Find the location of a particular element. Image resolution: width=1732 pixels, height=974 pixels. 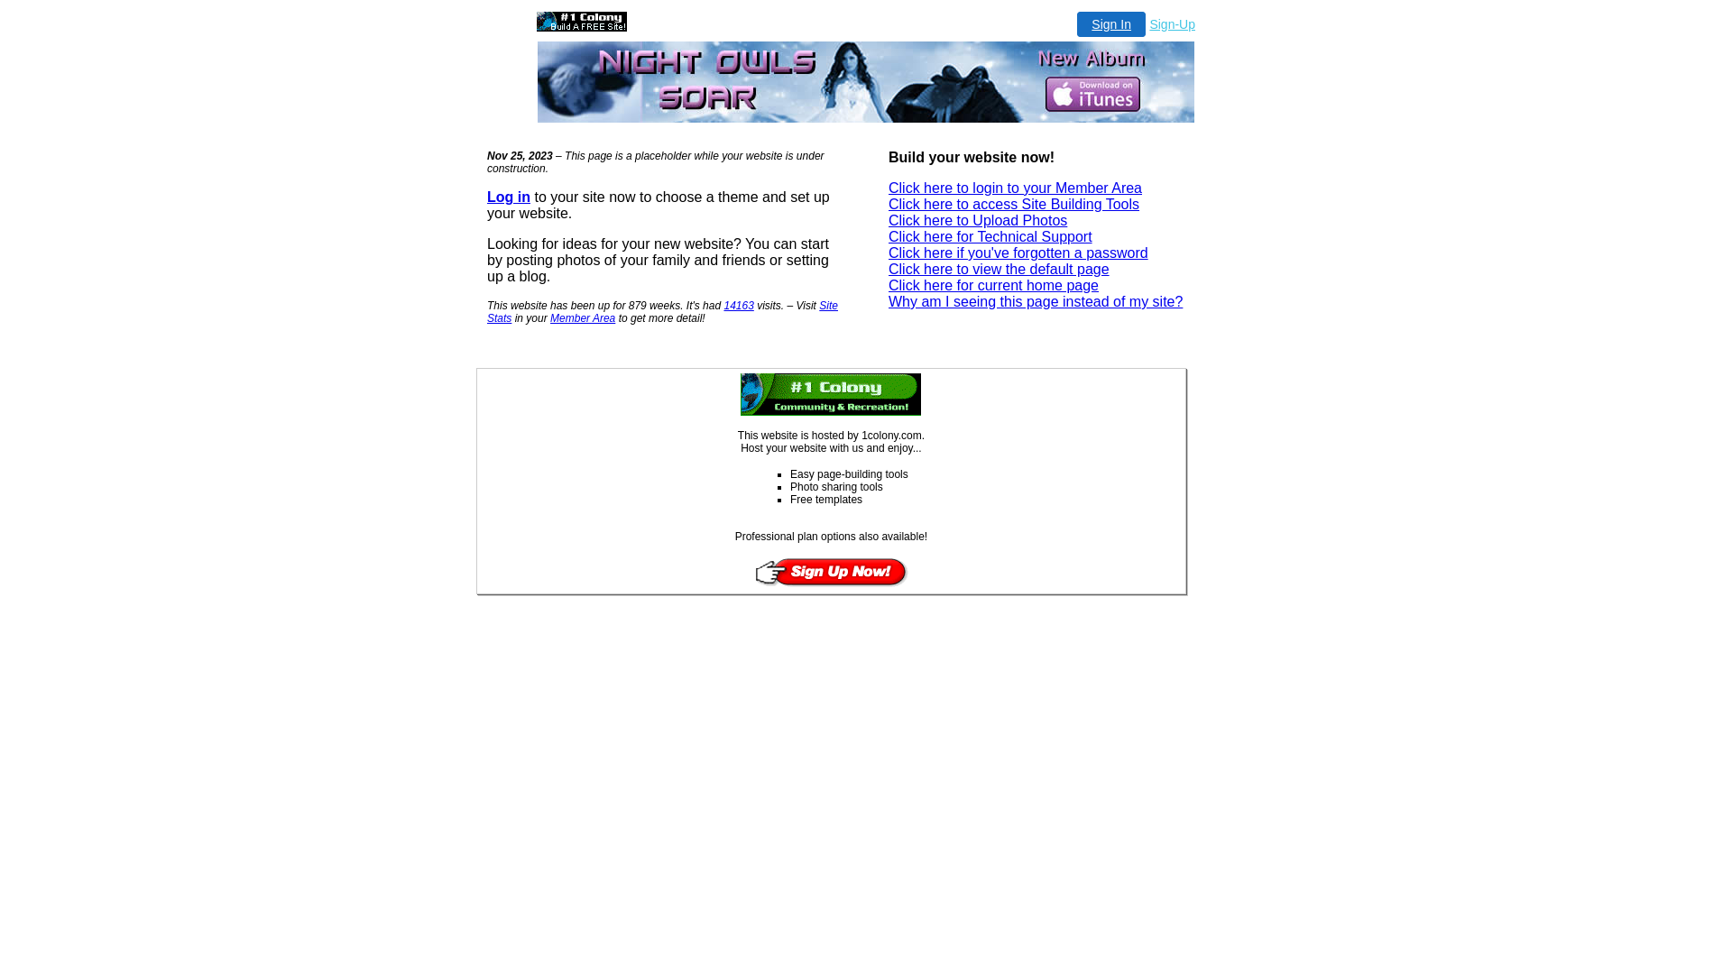

Member Area is located at coordinates (583, 318).